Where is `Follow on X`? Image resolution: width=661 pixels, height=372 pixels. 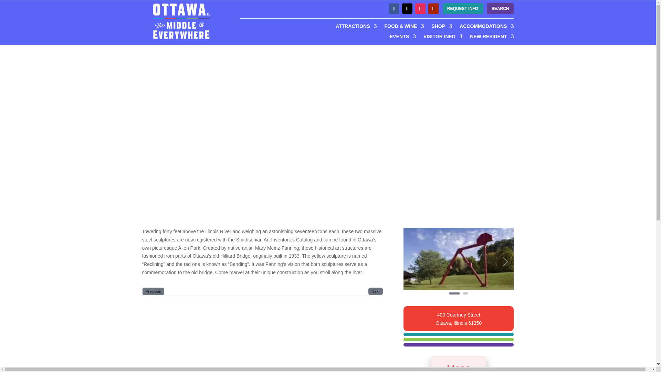 Follow on X is located at coordinates (407, 8).